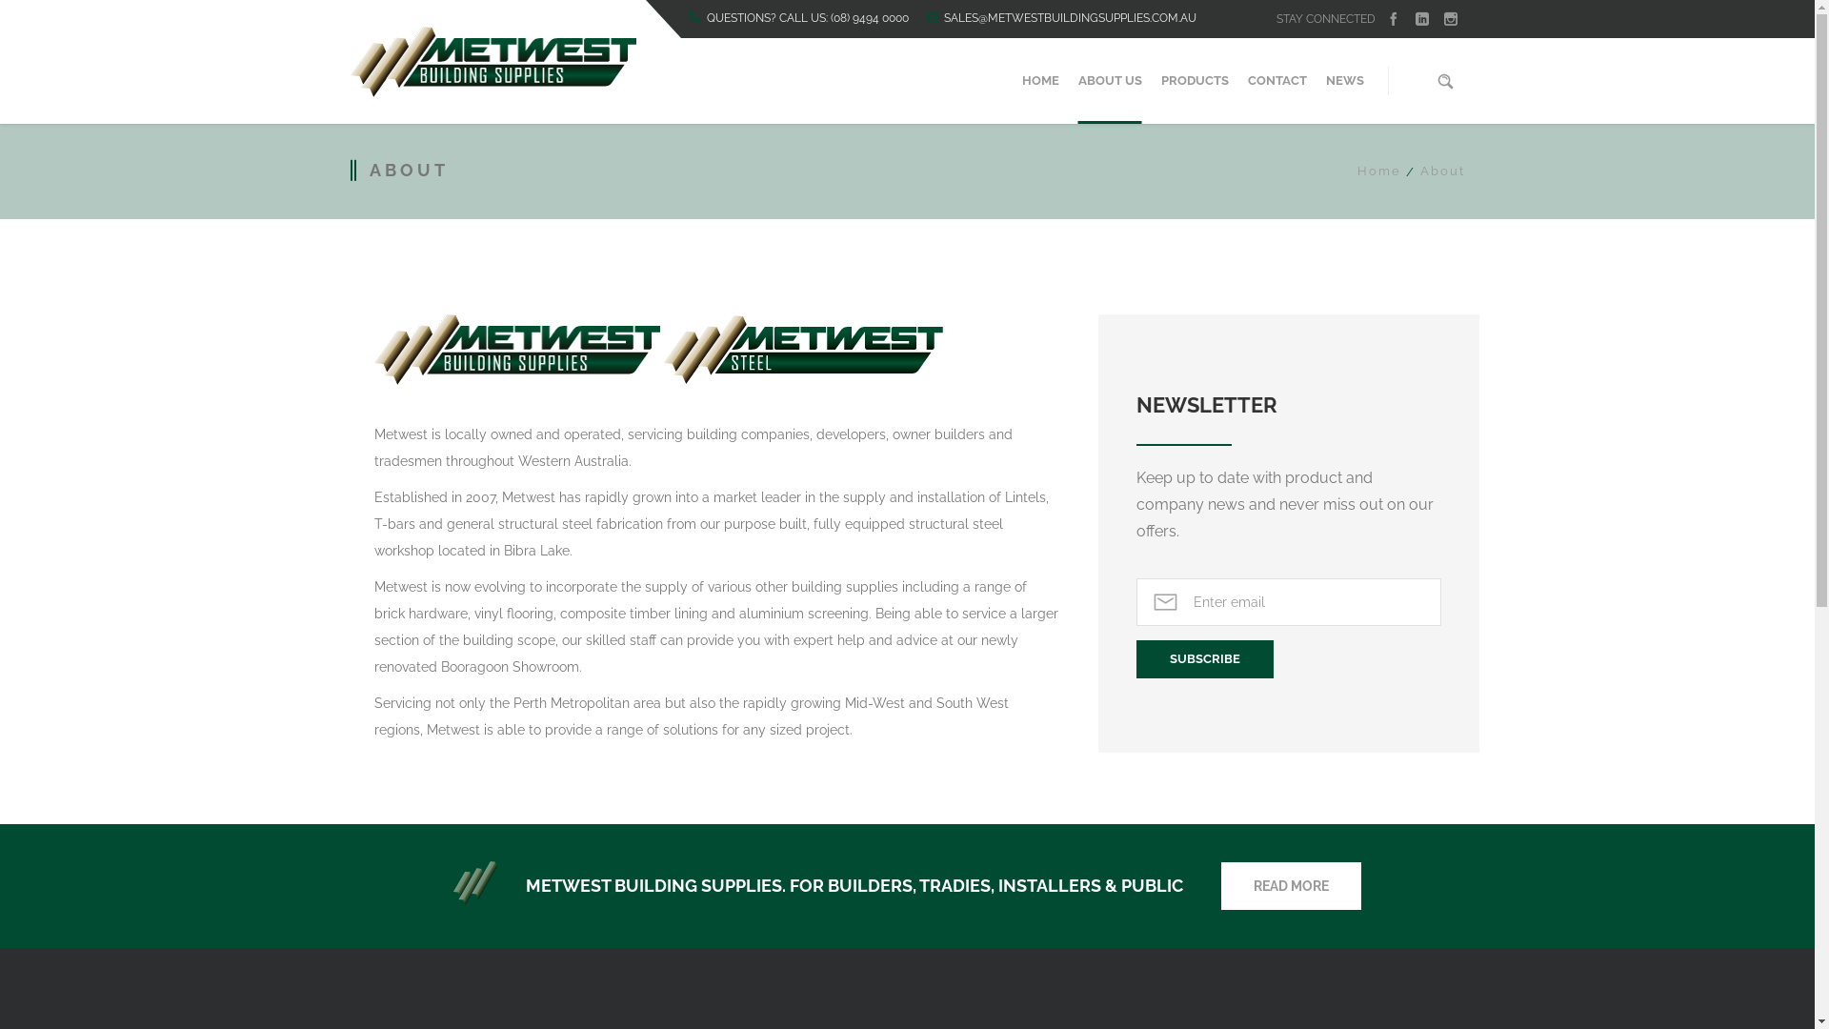 This screenshot has height=1029, width=1829. Describe the element at coordinates (1040, 81) in the screenshot. I see `HOME` at that location.